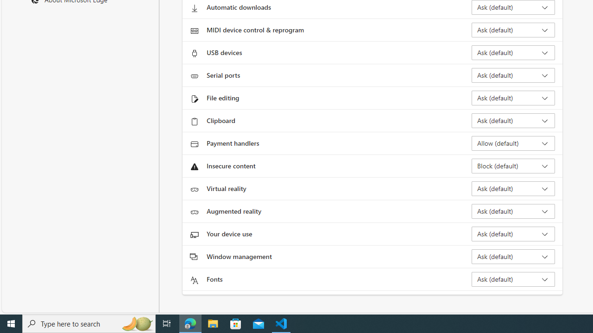 This screenshot has height=333, width=593. Describe the element at coordinates (513, 256) in the screenshot. I see `Window management Ask (default)` at that location.